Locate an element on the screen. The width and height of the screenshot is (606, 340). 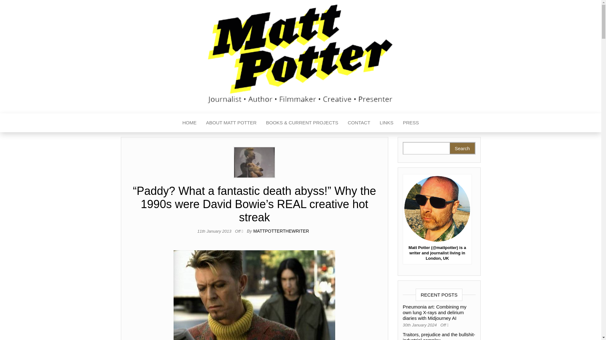
Home is located at coordinates (189, 123).